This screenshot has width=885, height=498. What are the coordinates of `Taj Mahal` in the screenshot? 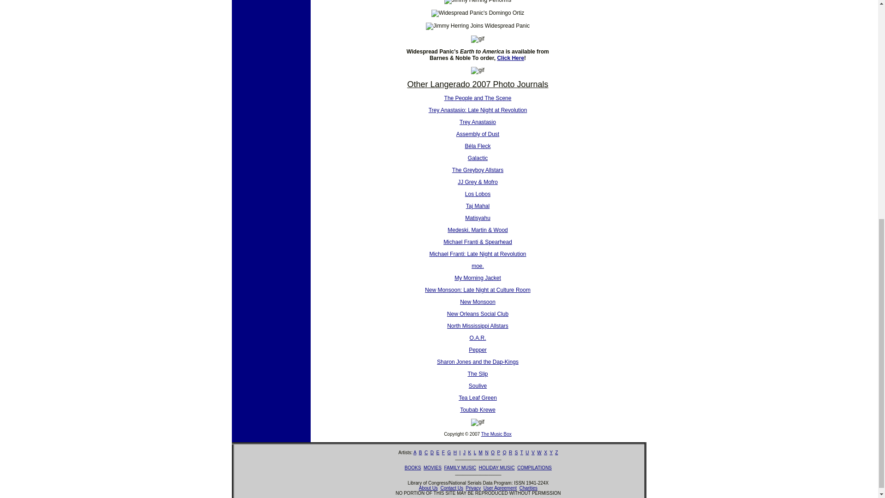 It's located at (478, 206).